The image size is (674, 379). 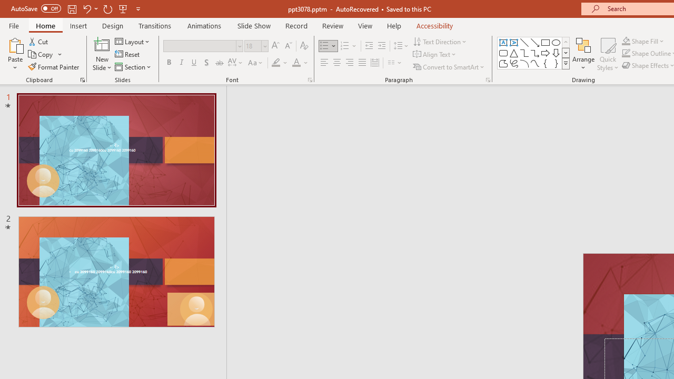 I want to click on Office Clipboard..., so click(x=82, y=80).